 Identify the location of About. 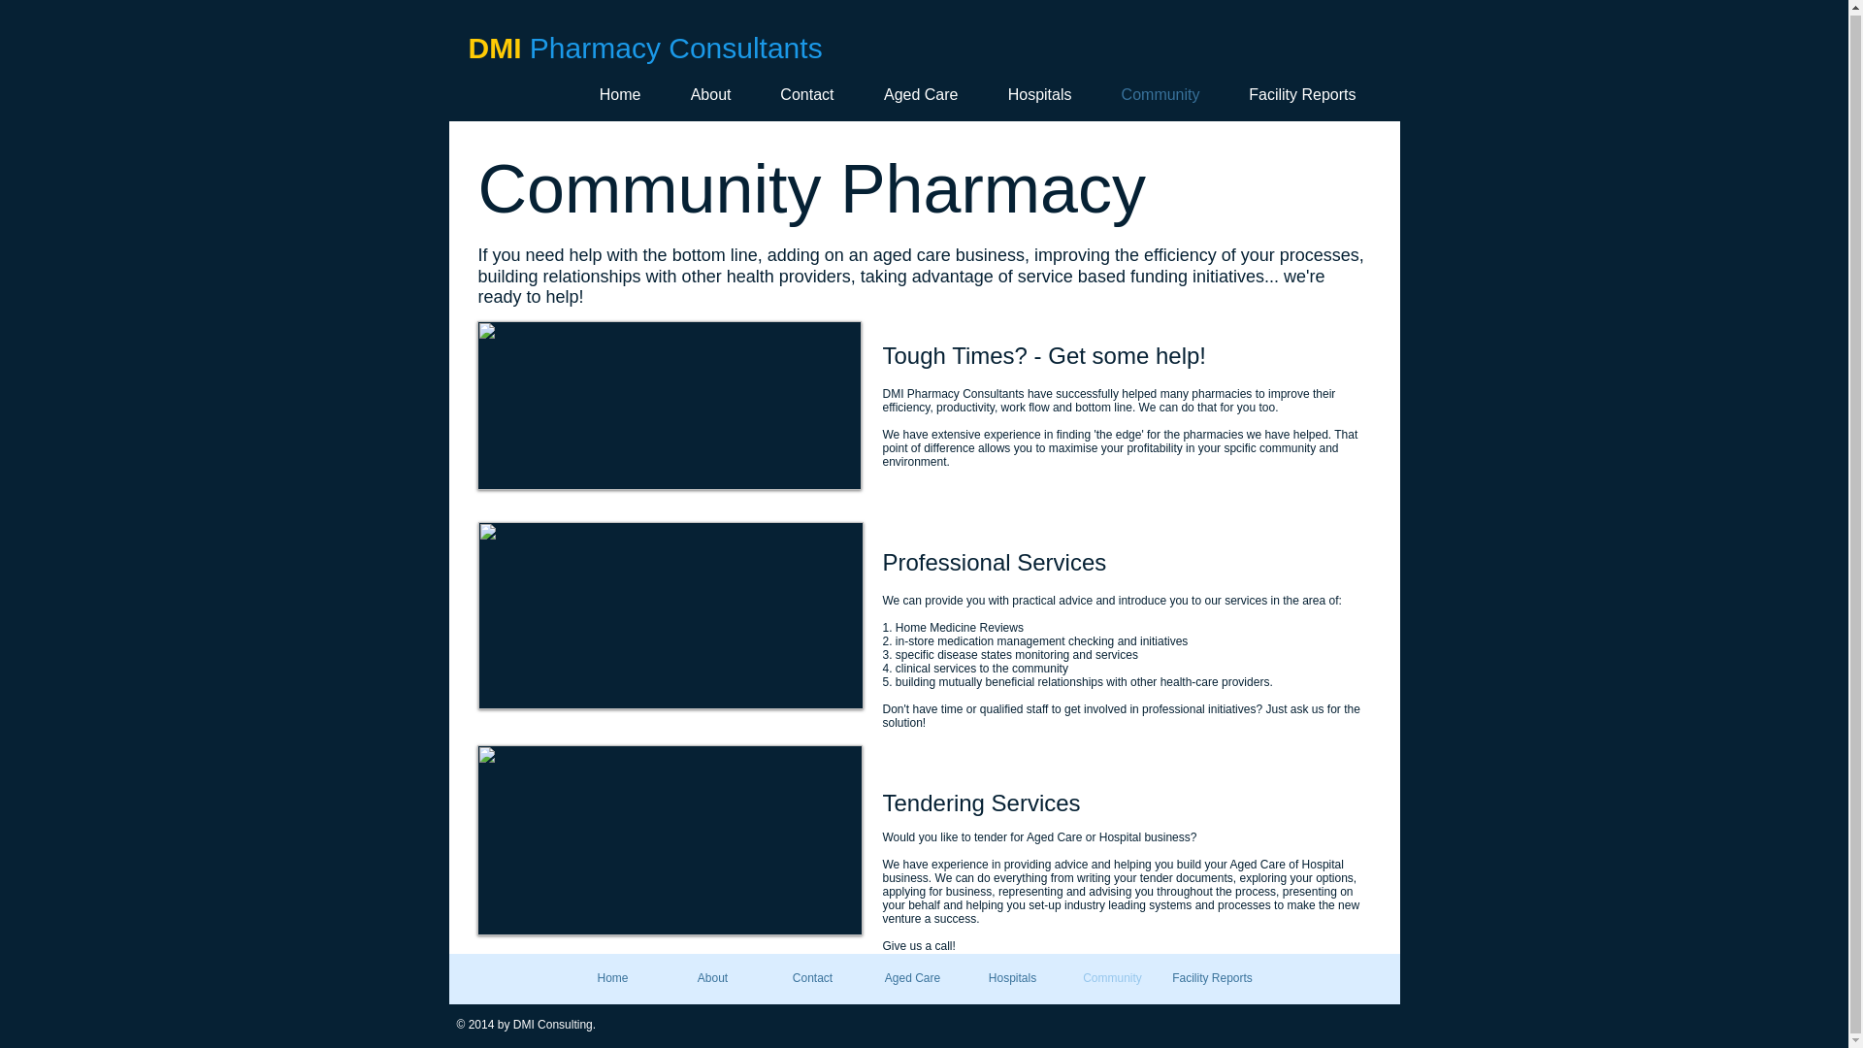
(704, 95).